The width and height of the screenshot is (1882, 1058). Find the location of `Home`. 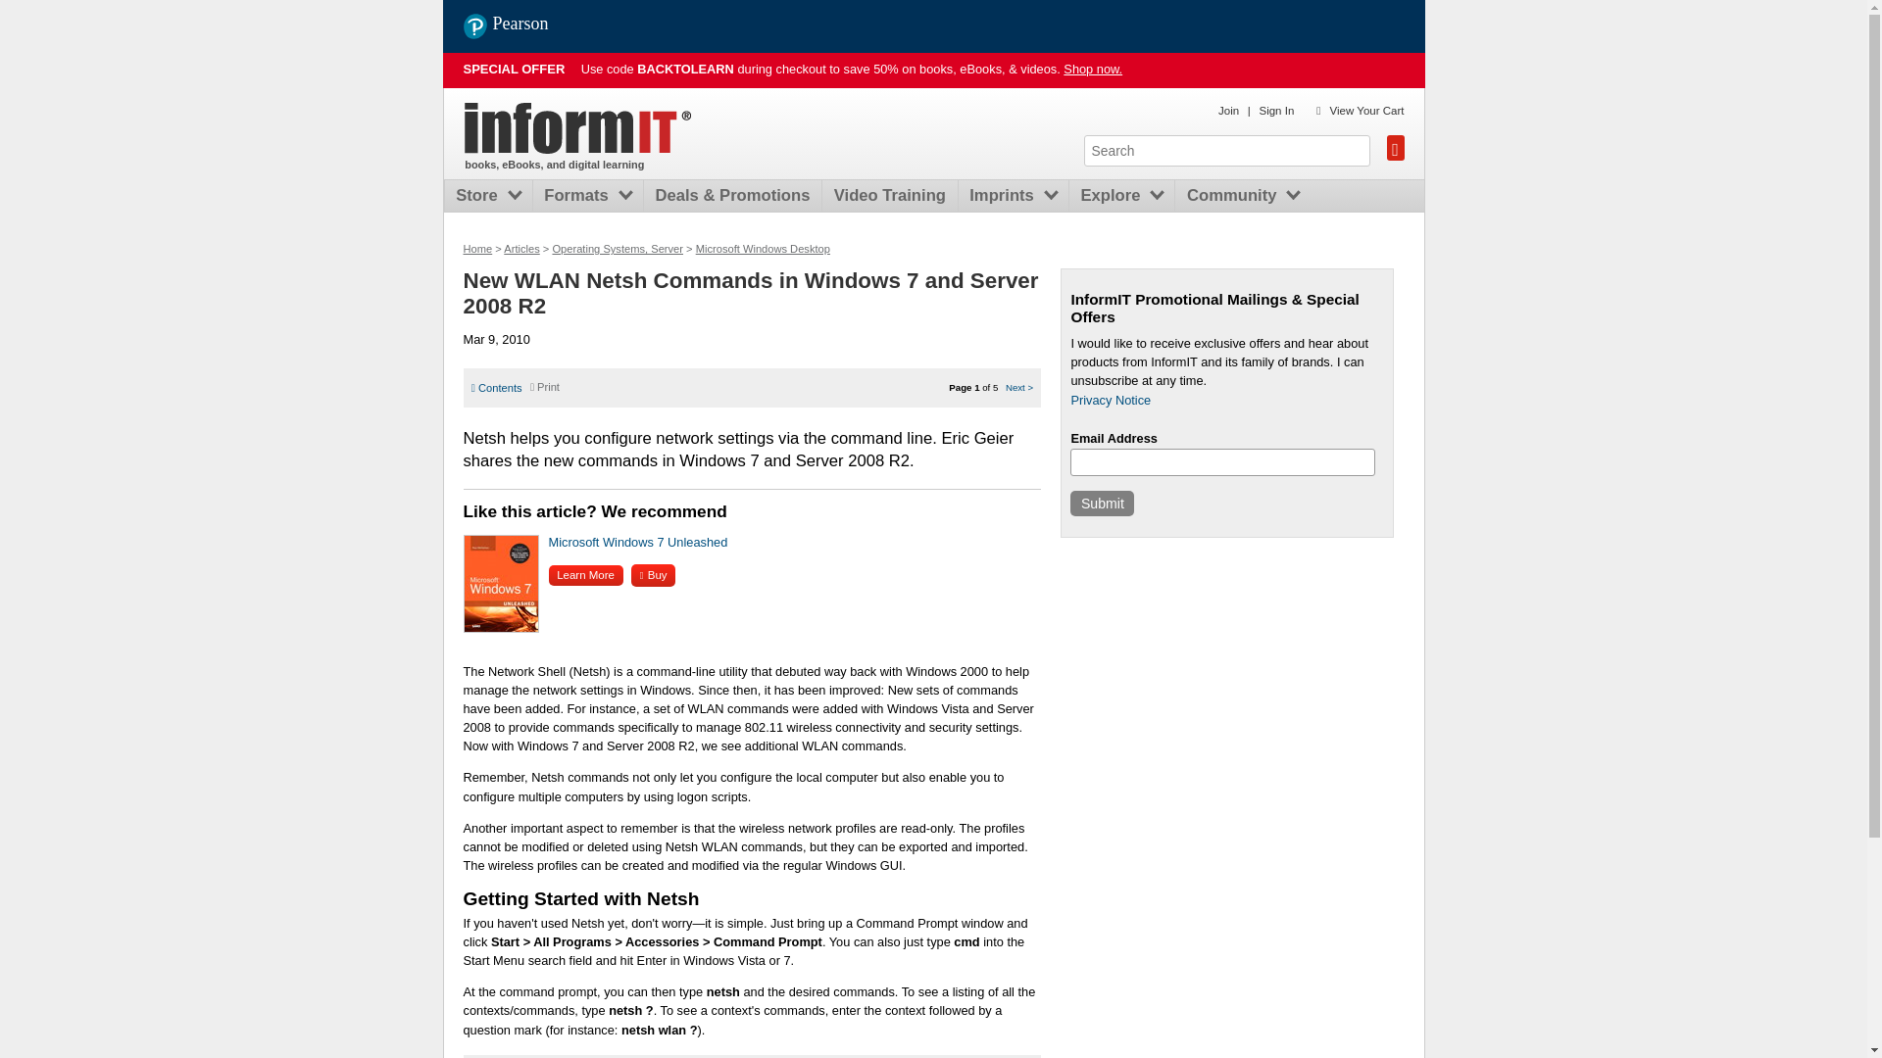

Home is located at coordinates (476, 249).